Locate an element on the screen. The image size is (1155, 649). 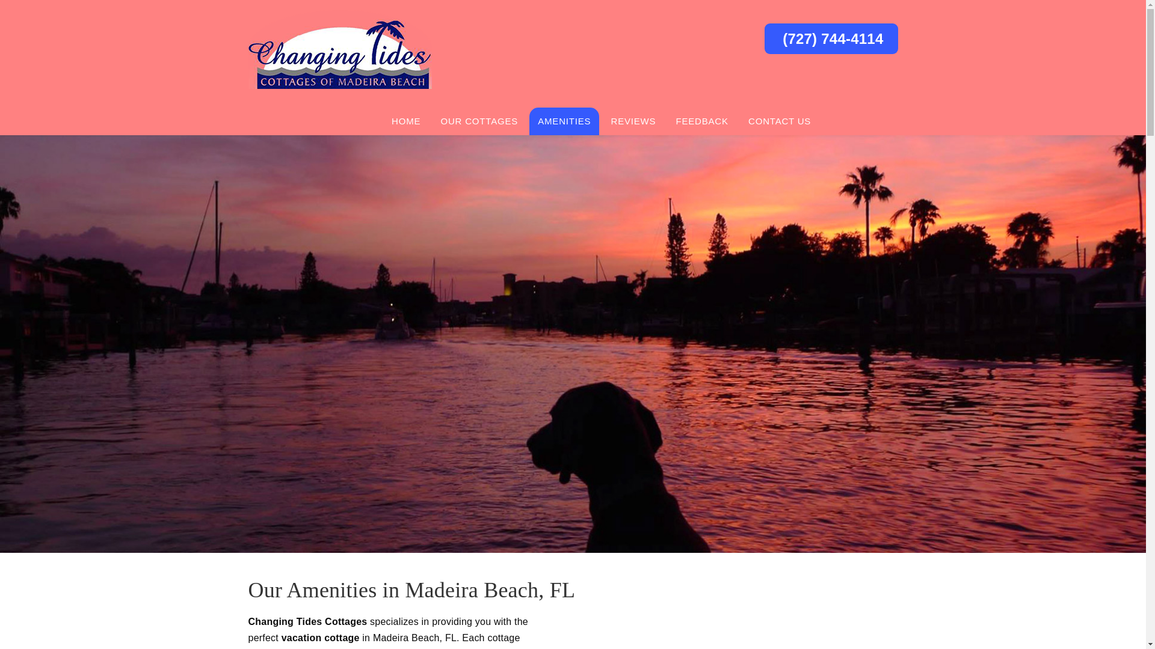
AMENITIES is located at coordinates (564, 121).